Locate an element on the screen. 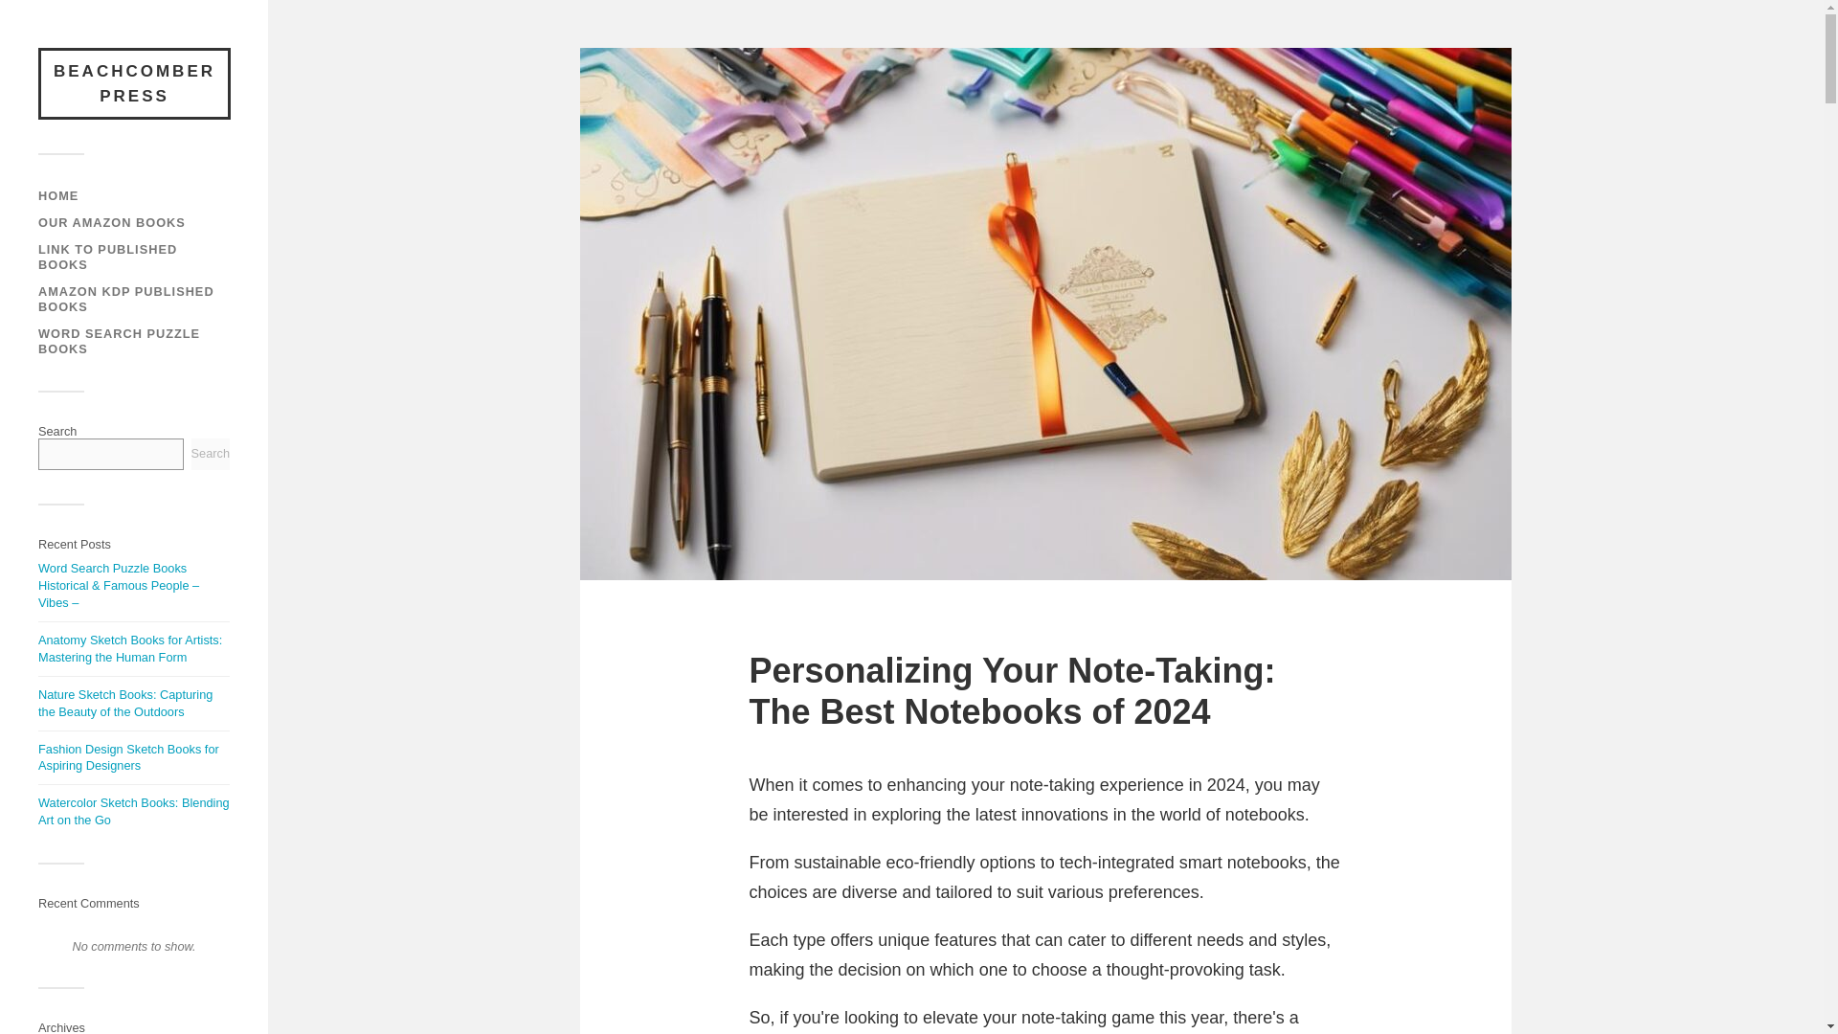 This screenshot has width=1838, height=1034. Nature Sketch Books: Capturing the Beauty of the Outdoors is located at coordinates (125, 703).